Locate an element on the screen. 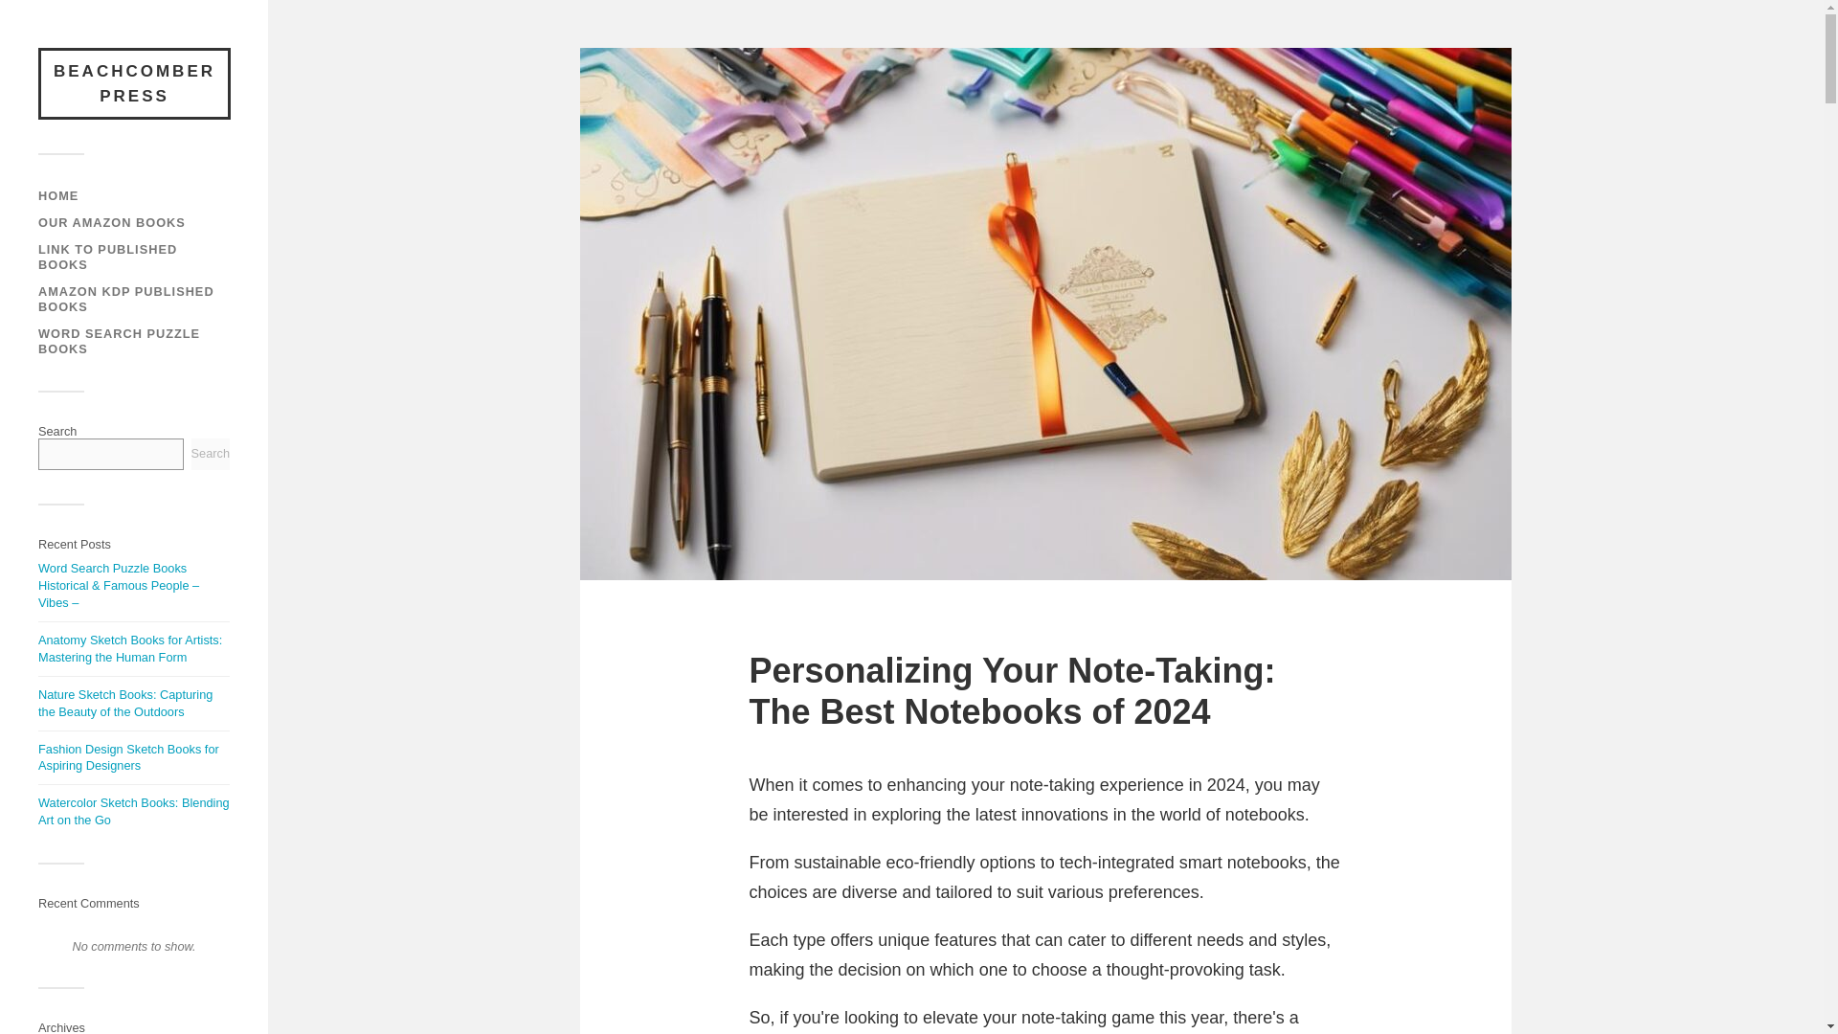 This screenshot has width=1838, height=1034. Nature Sketch Books: Capturing the Beauty of the Outdoors is located at coordinates (125, 703).